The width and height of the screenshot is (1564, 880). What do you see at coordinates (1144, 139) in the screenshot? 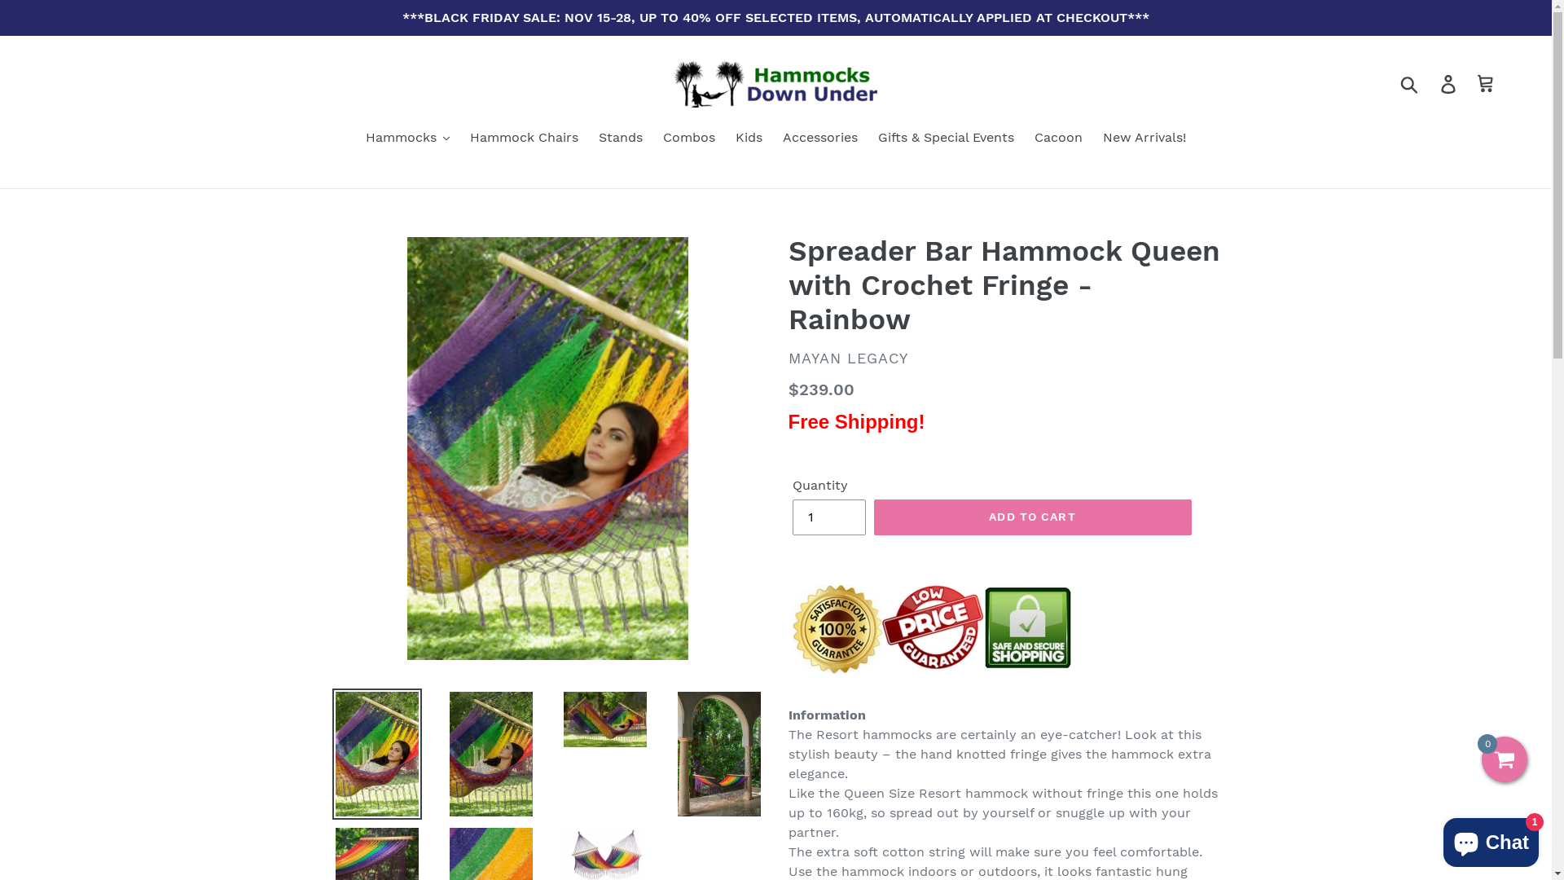
I see `New Arrivals!` at bounding box center [1144, 139].